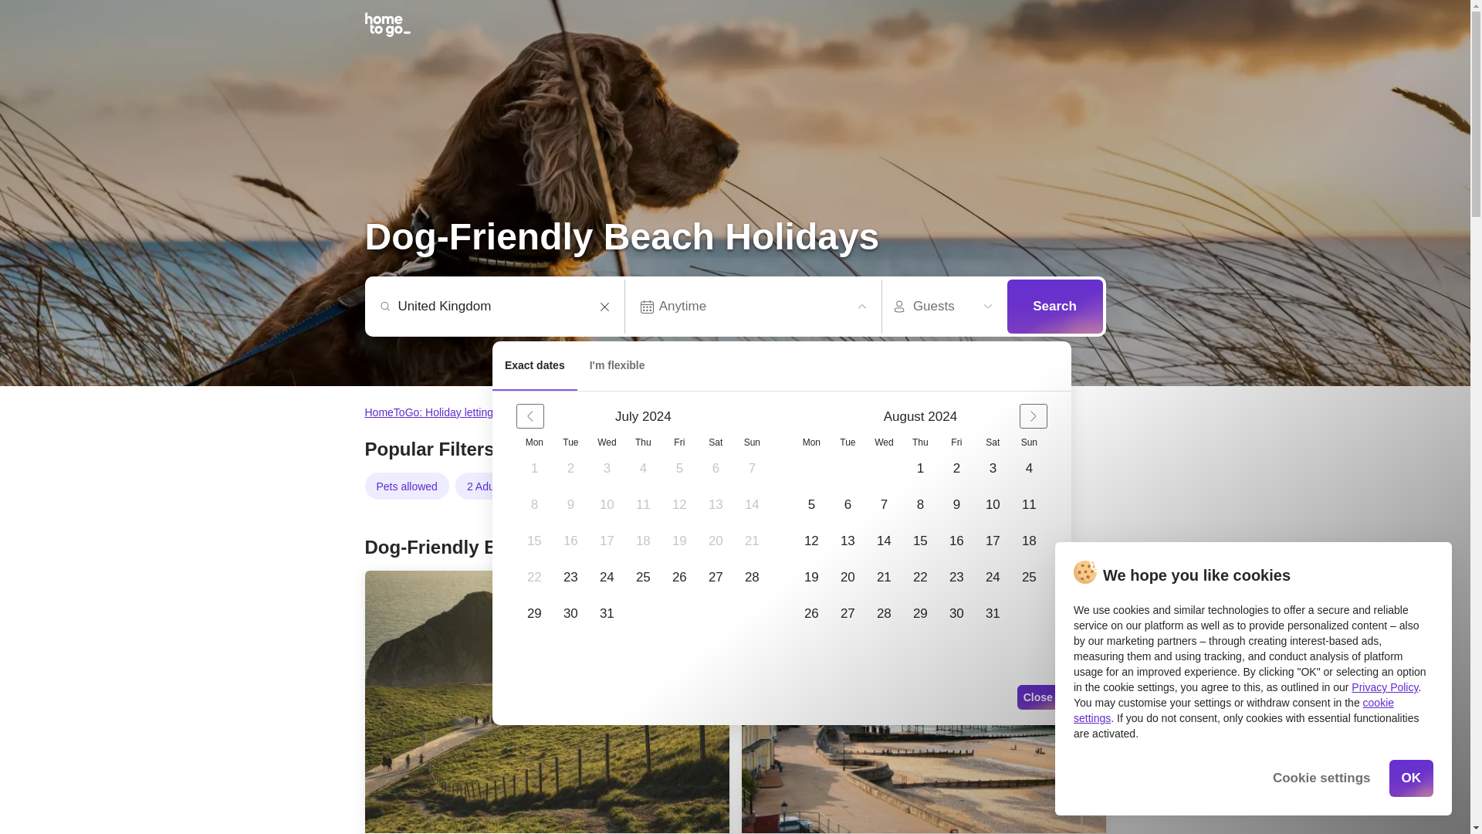 This screenshot has height=834, width=1482. I want to click on Tue, so click(570, 442).